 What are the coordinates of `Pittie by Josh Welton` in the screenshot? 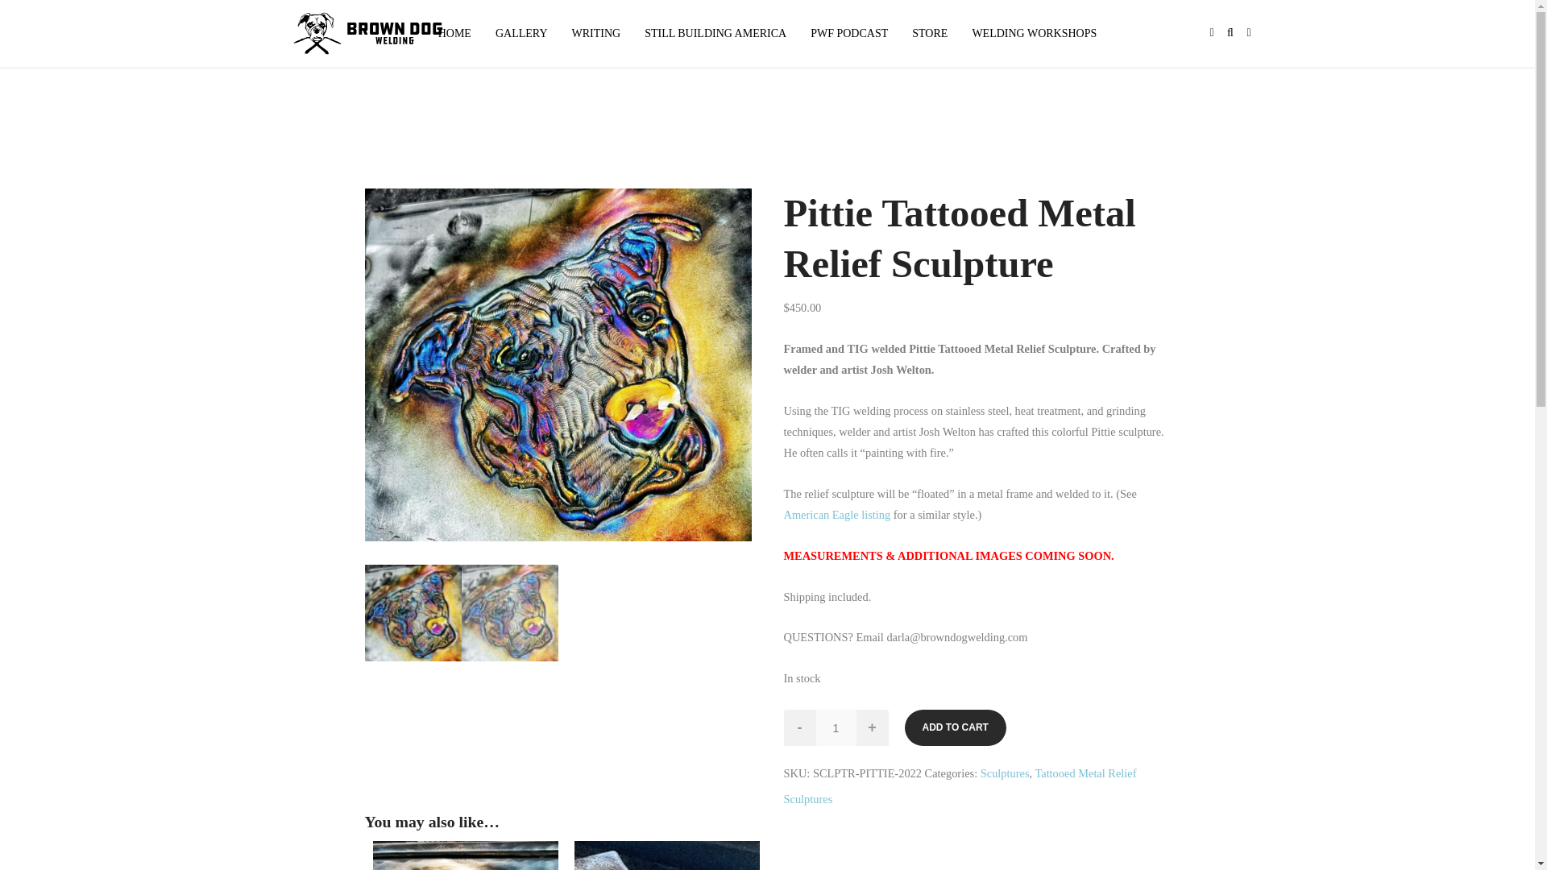 It's located at (557, 364).